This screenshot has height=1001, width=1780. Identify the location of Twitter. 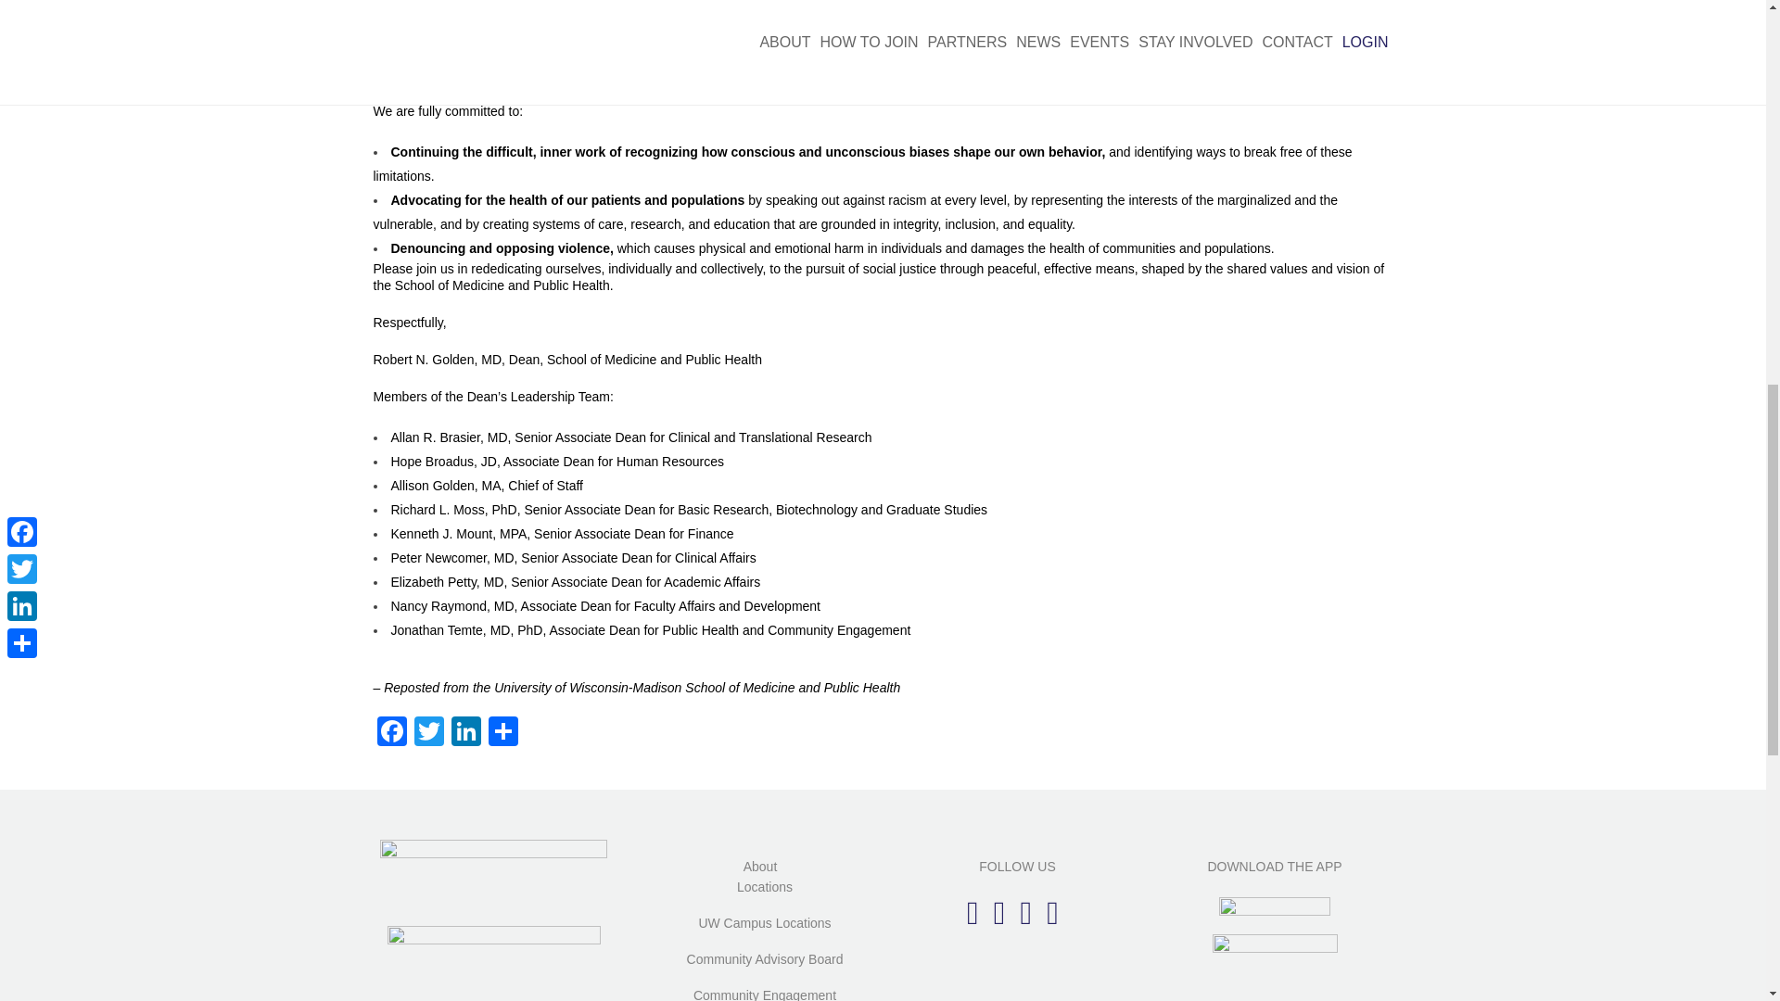
(427, 734).